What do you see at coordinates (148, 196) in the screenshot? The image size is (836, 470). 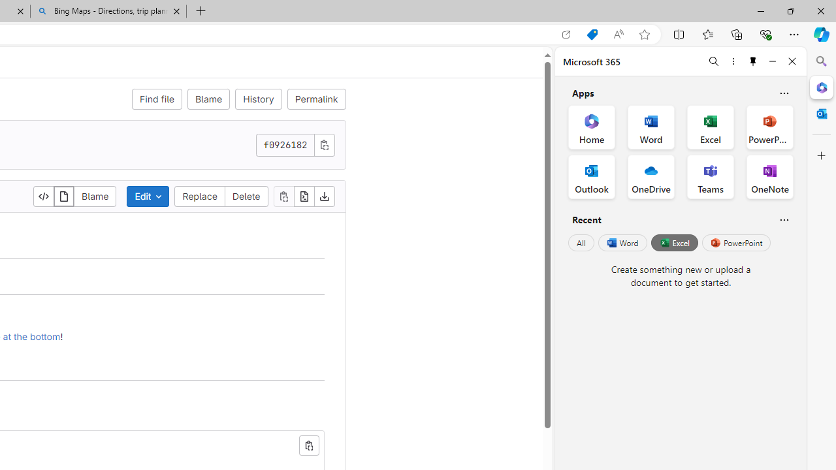 I see `Edit` at bounding box center [148, 196].